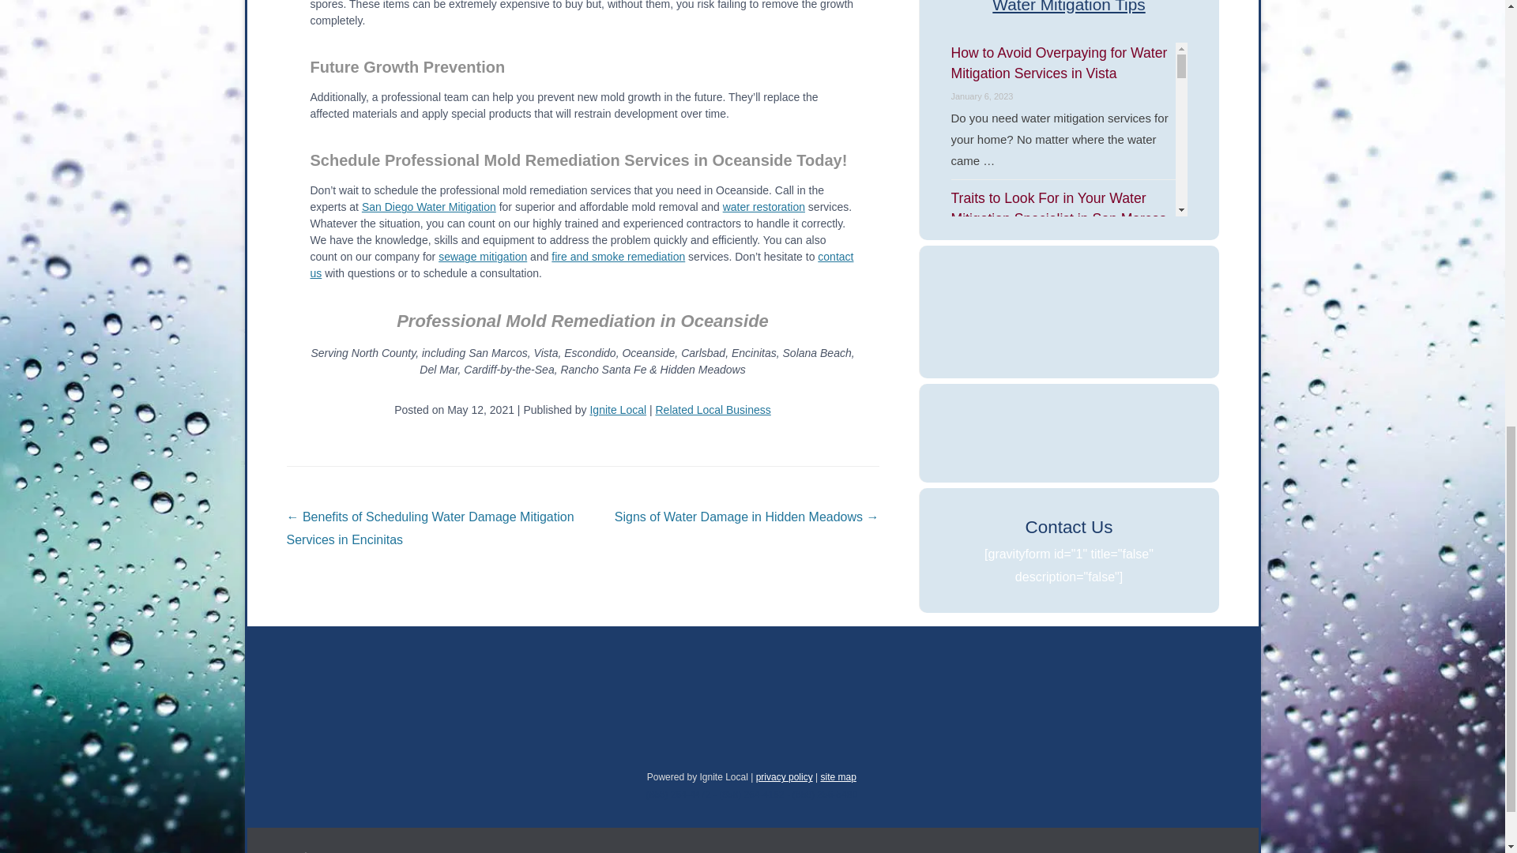  Describe the element at coordinates (713, 409) in the screenshot. I see `Related Local Business` at that location.